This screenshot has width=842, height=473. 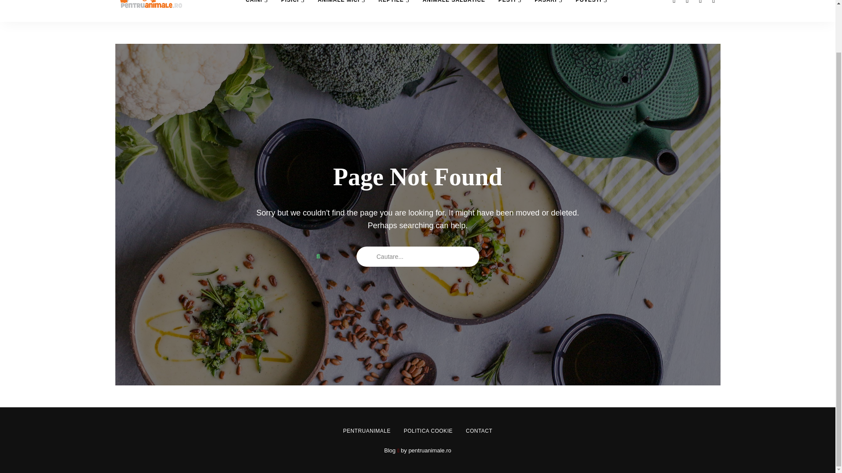 I want to click on REPTILE, so click(x=394, y=11).